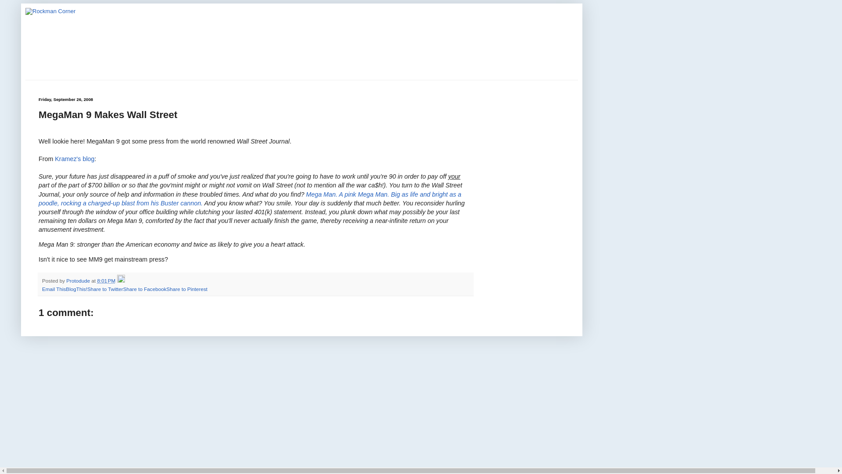 This screenshot has width=842, height=474. What do you see at coordinates (75, 159) in the screenshot?
I see `Kramez's blog` at bounding box center [75, 159].